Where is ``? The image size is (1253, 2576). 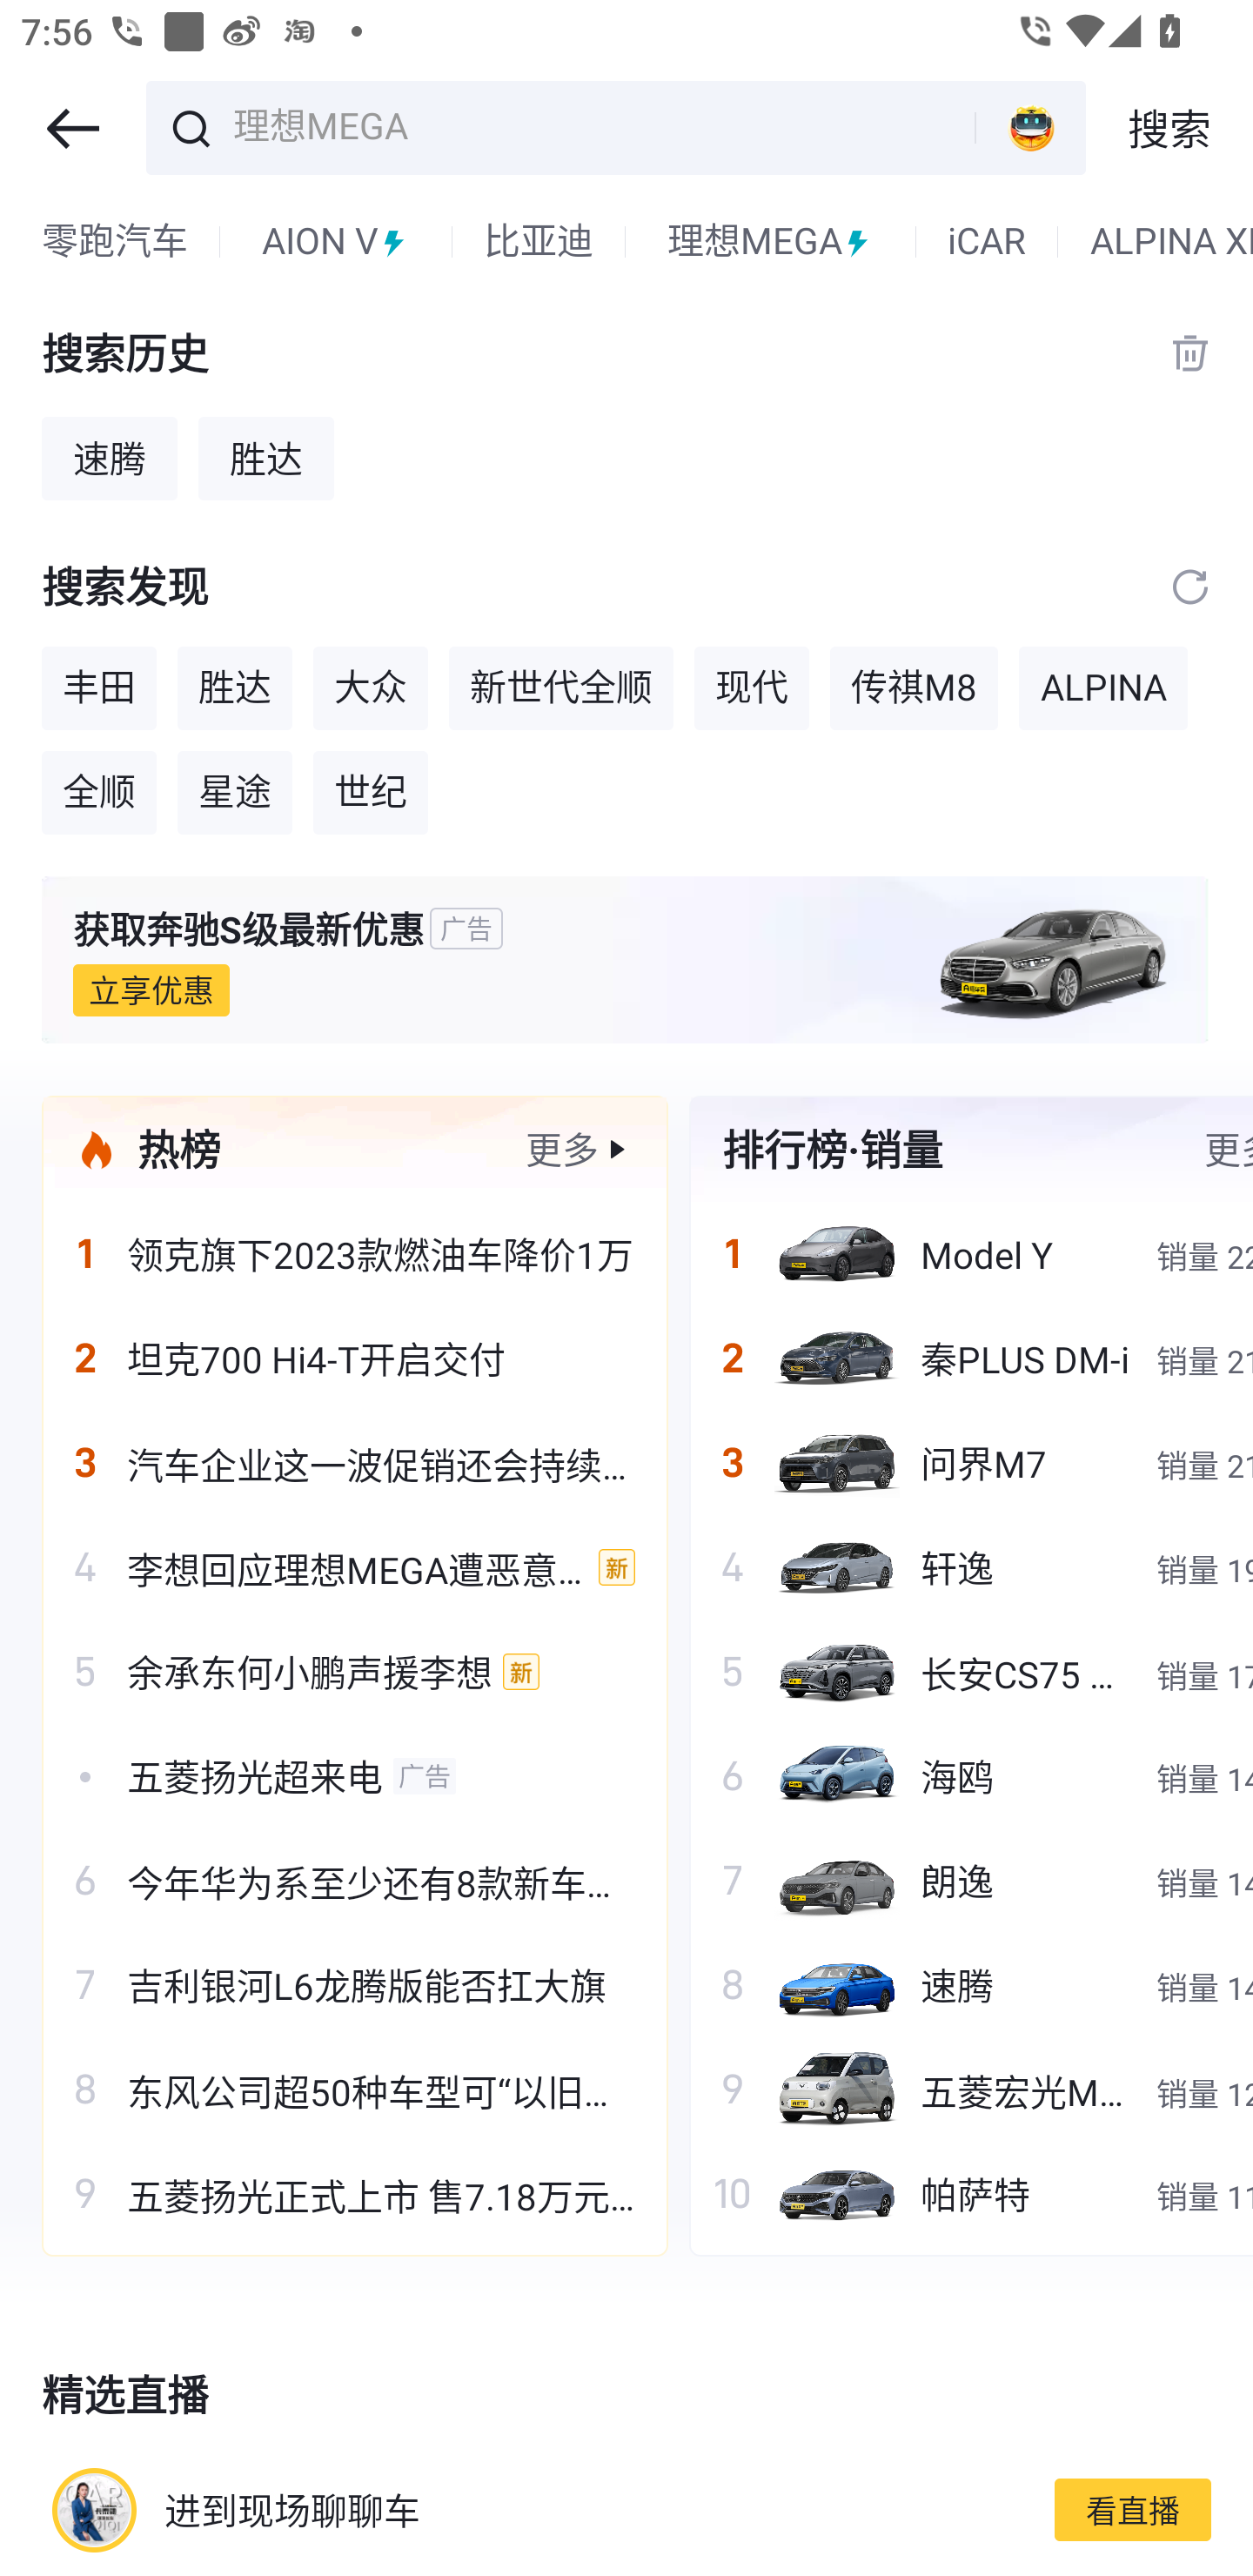  is located at coordinates (72, 129).